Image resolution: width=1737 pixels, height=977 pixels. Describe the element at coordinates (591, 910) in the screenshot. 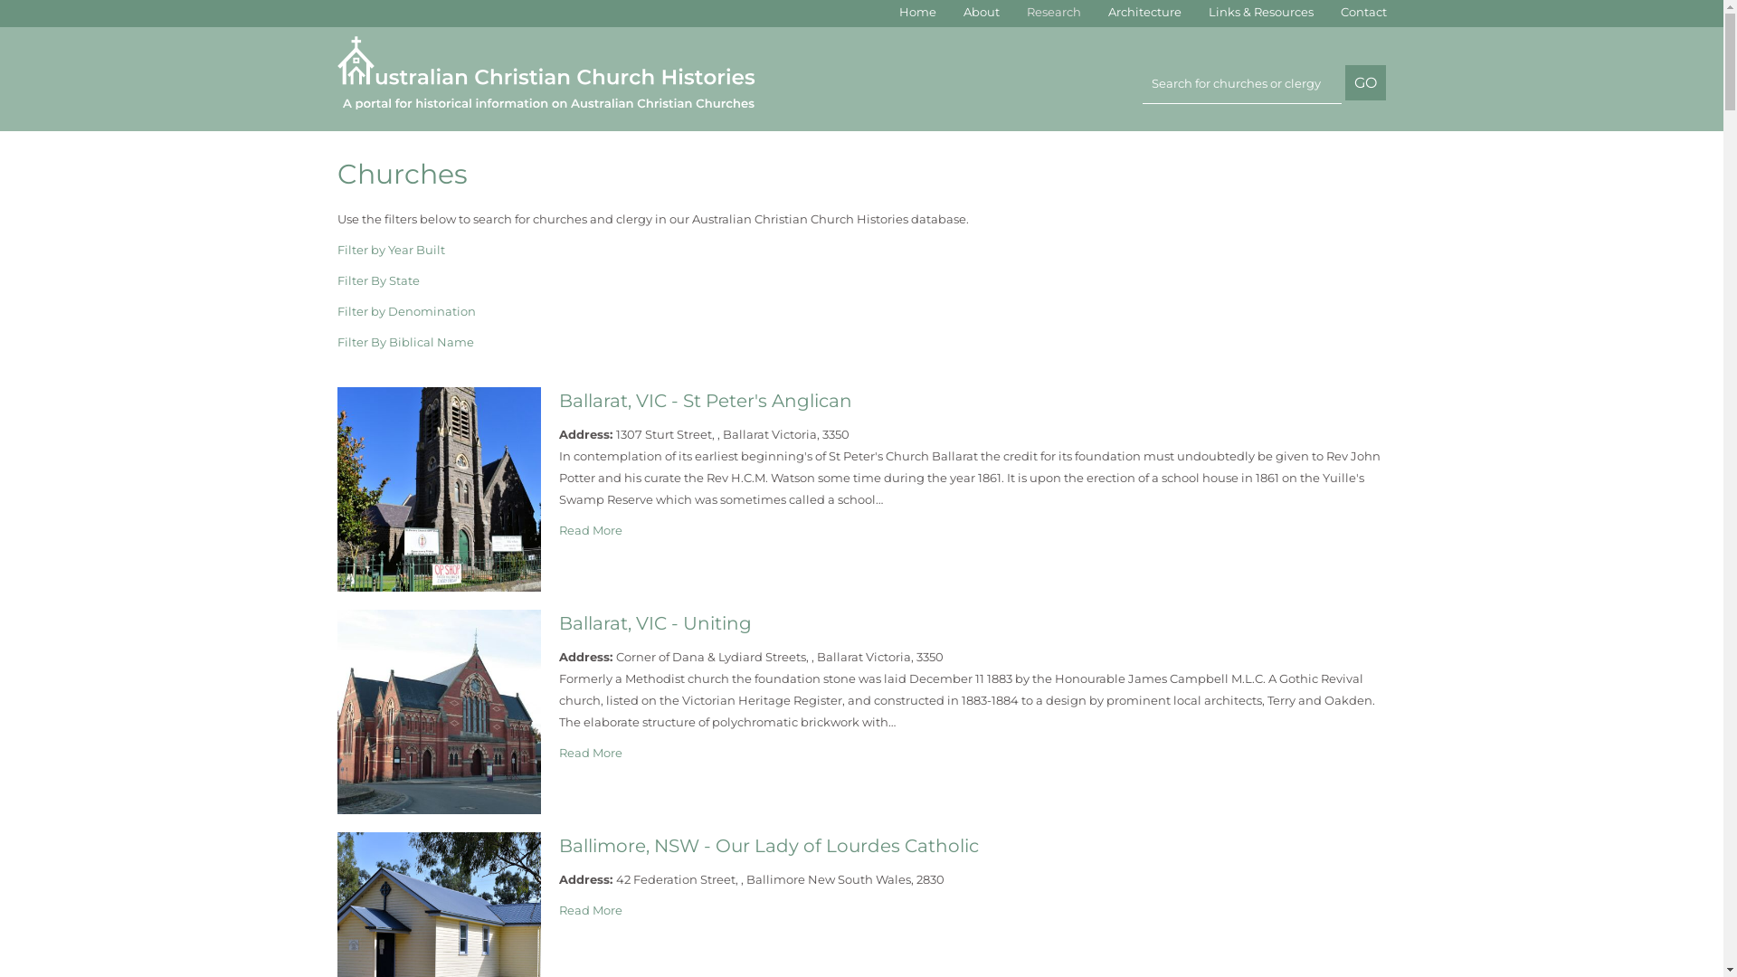

I see `Read More` at that location.